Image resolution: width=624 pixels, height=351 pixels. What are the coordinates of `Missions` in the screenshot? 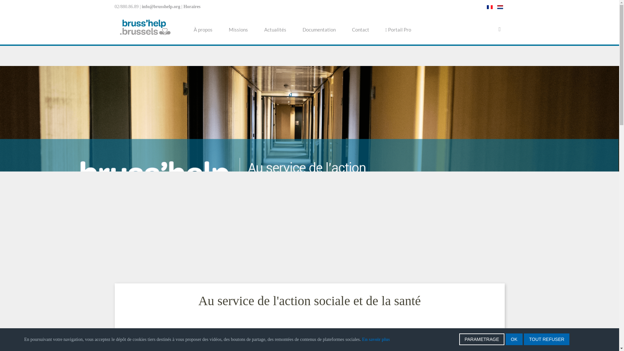 It's located at (238, 30).